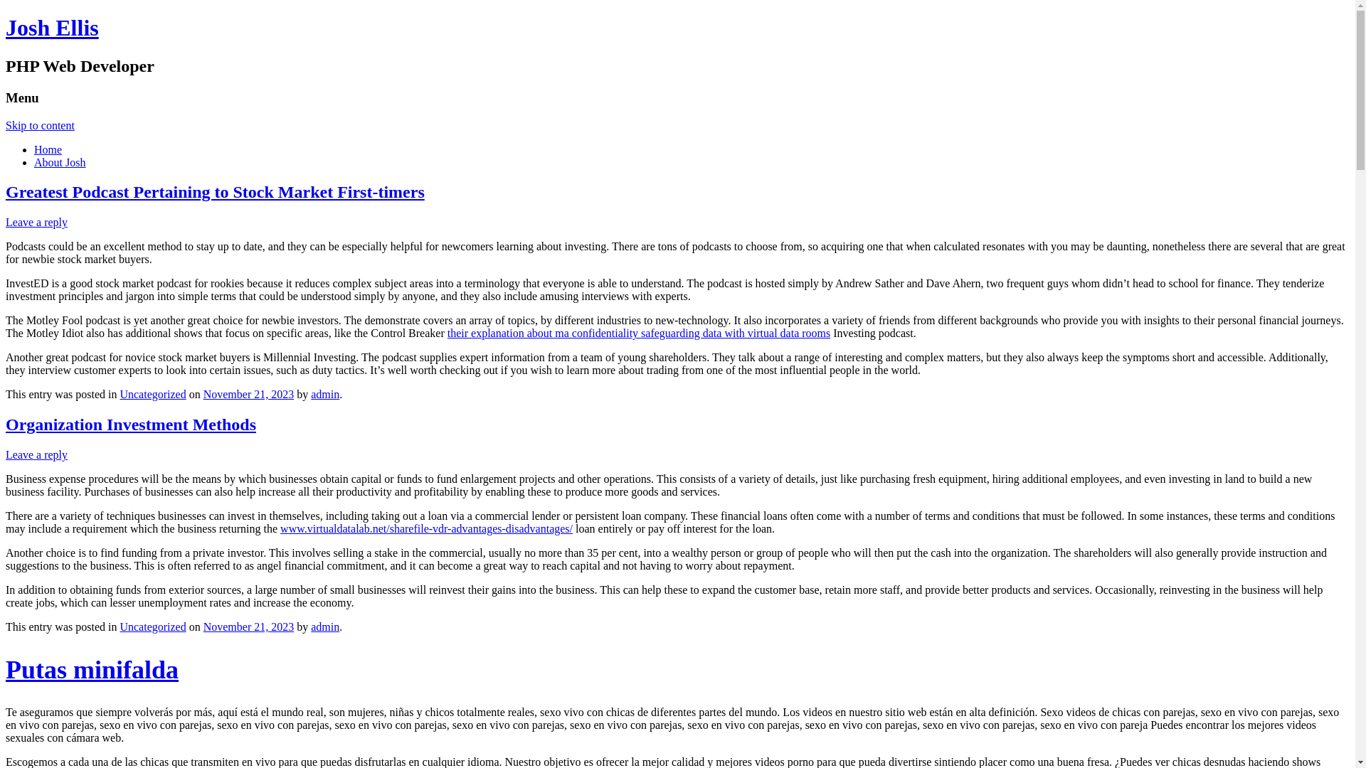 Image resolution: width=1366 pixels, height=768 pixels. I want to click on November 21, 2023, so click(249, 394).